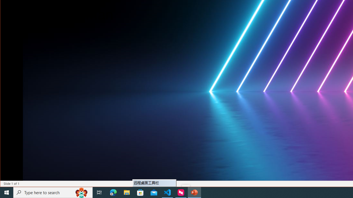 The height and width of the screenshot is (198, 353). Describe the element at coordinates (82, 193) in the screenshot. I see `Search highlights icon opens search home window` at that location.